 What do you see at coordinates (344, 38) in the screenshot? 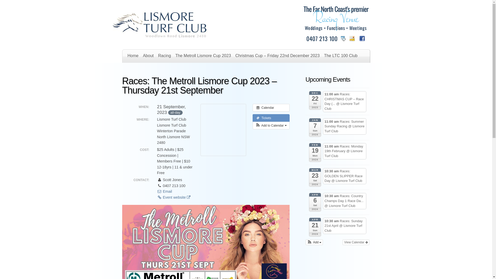
I see `Lismore Turf Club Racing and Event Calendar` at bounding box center [344, 38].